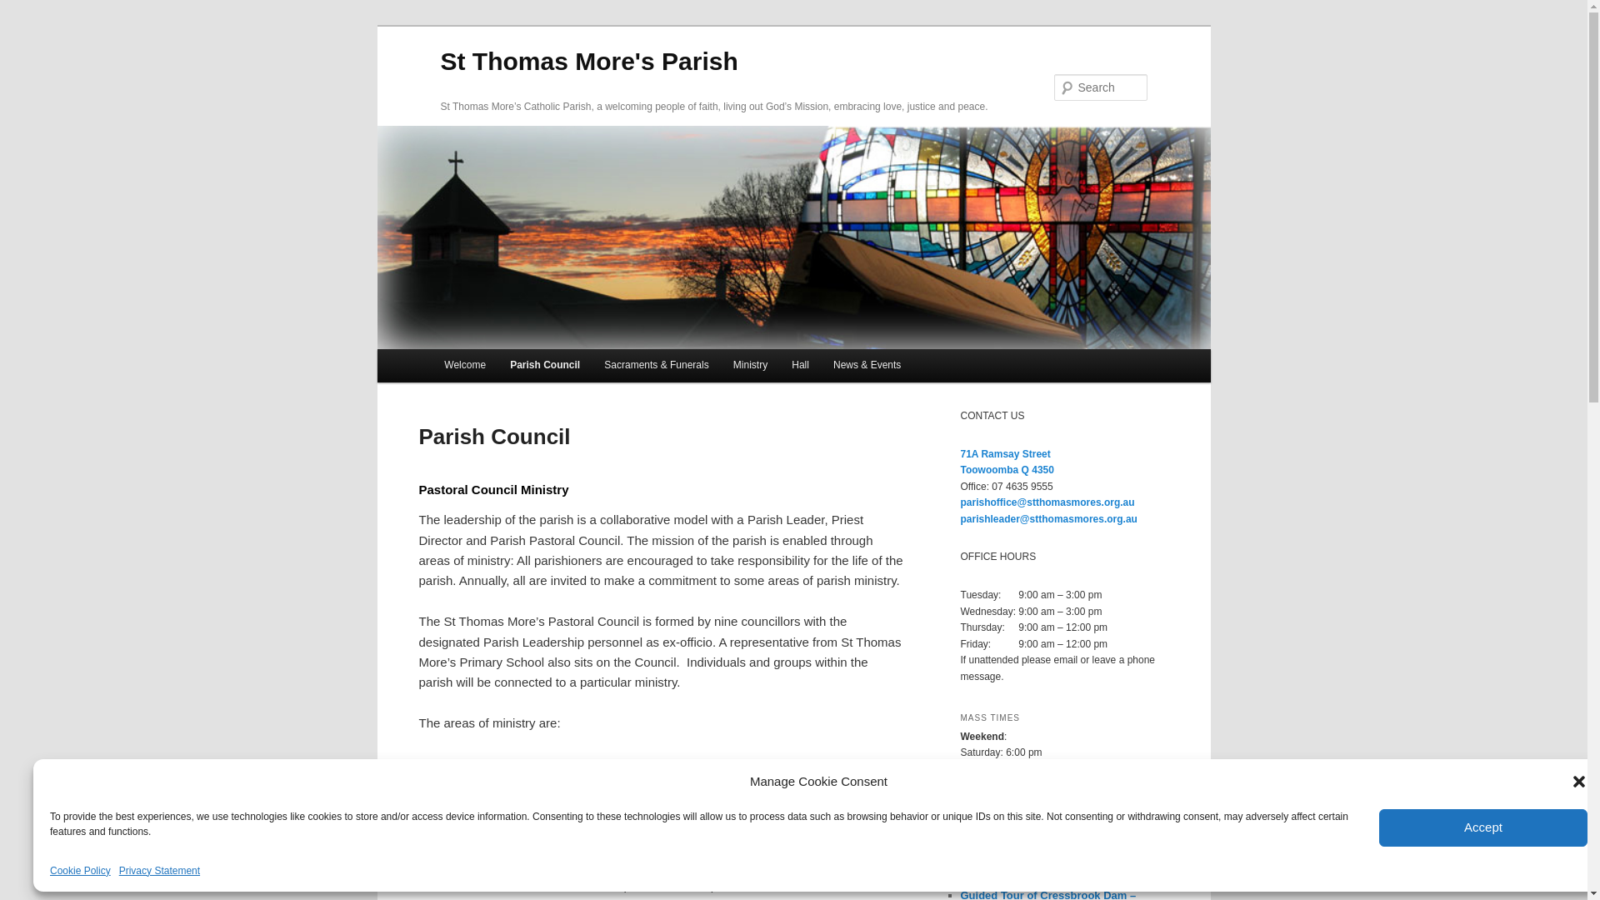  What do you see at coordinates (1047, 502) in the screenshot?
I see `parishoffice@stthomasmores.org.au` at bounding box center [1047, 502].